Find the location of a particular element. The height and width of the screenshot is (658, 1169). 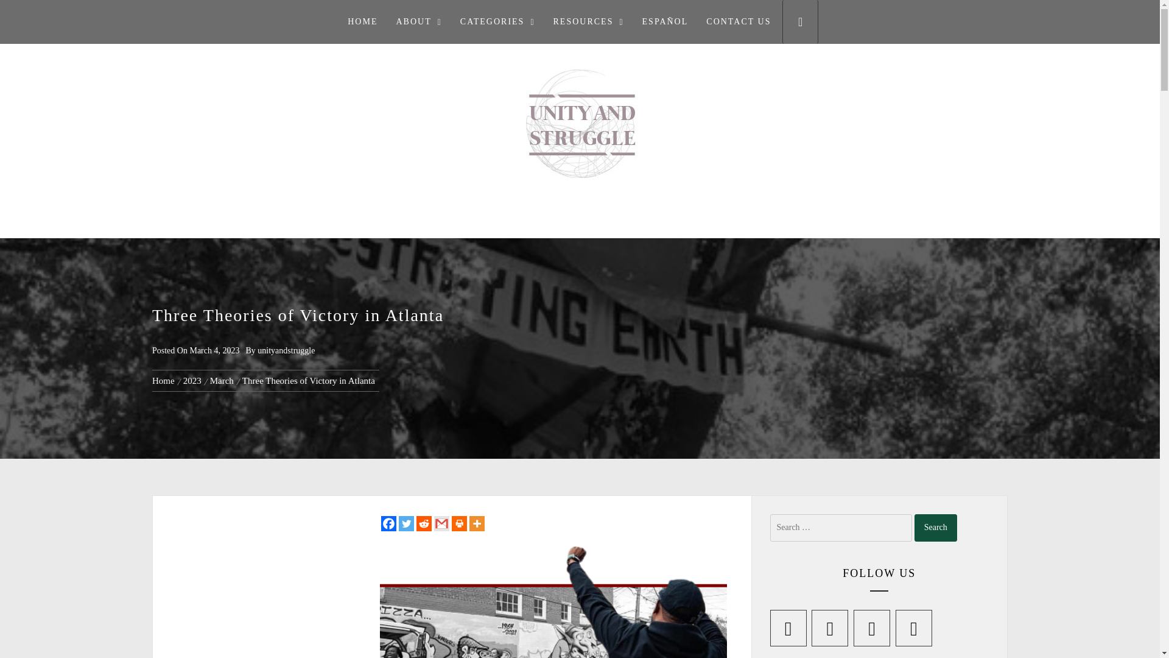

More is located at coordinates (476, 523).